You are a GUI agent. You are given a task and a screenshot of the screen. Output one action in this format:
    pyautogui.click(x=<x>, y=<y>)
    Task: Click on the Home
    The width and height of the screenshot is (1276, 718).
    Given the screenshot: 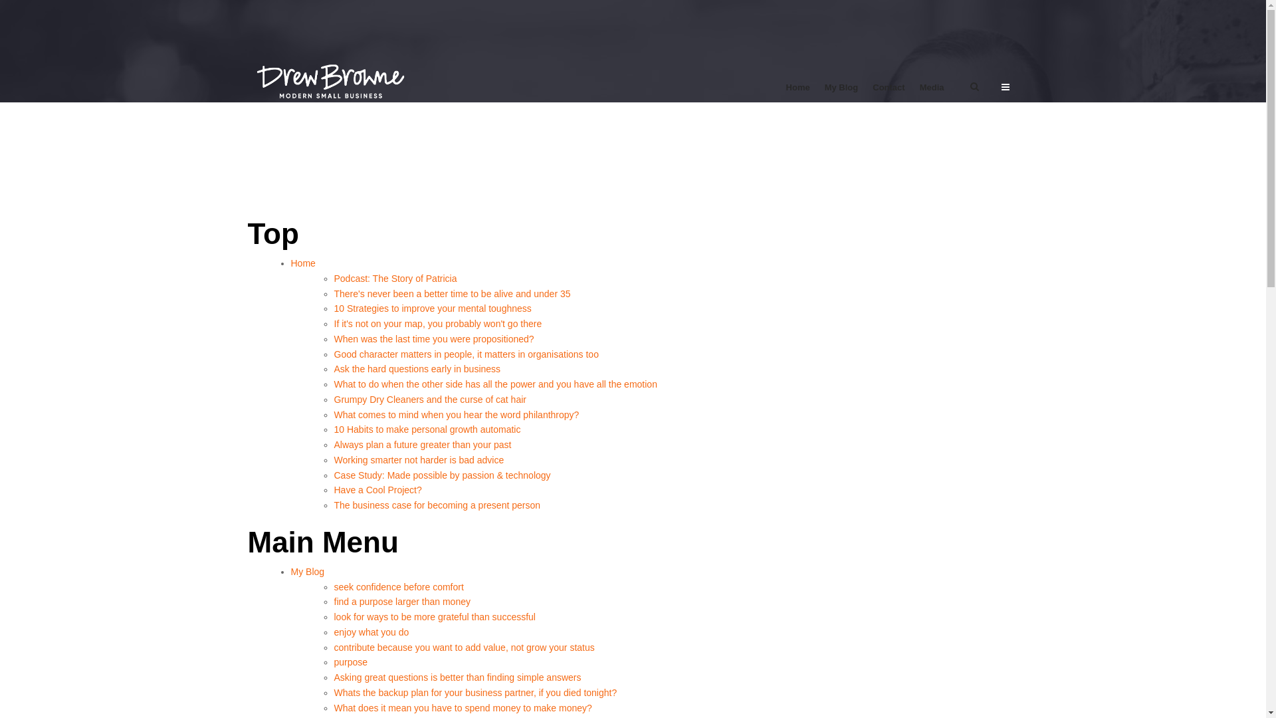 What is the action you would take?
    pyautogui.click(x=303, y=263)
    